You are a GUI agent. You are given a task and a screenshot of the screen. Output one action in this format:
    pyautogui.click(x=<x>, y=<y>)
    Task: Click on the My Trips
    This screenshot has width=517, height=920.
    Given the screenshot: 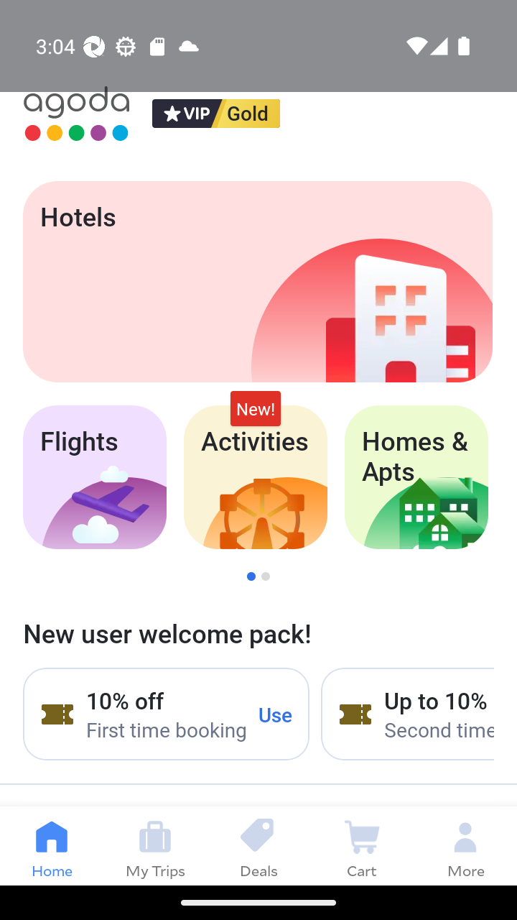 What is the action you would take?
    pyautogui.click(x=155, y=845)
    